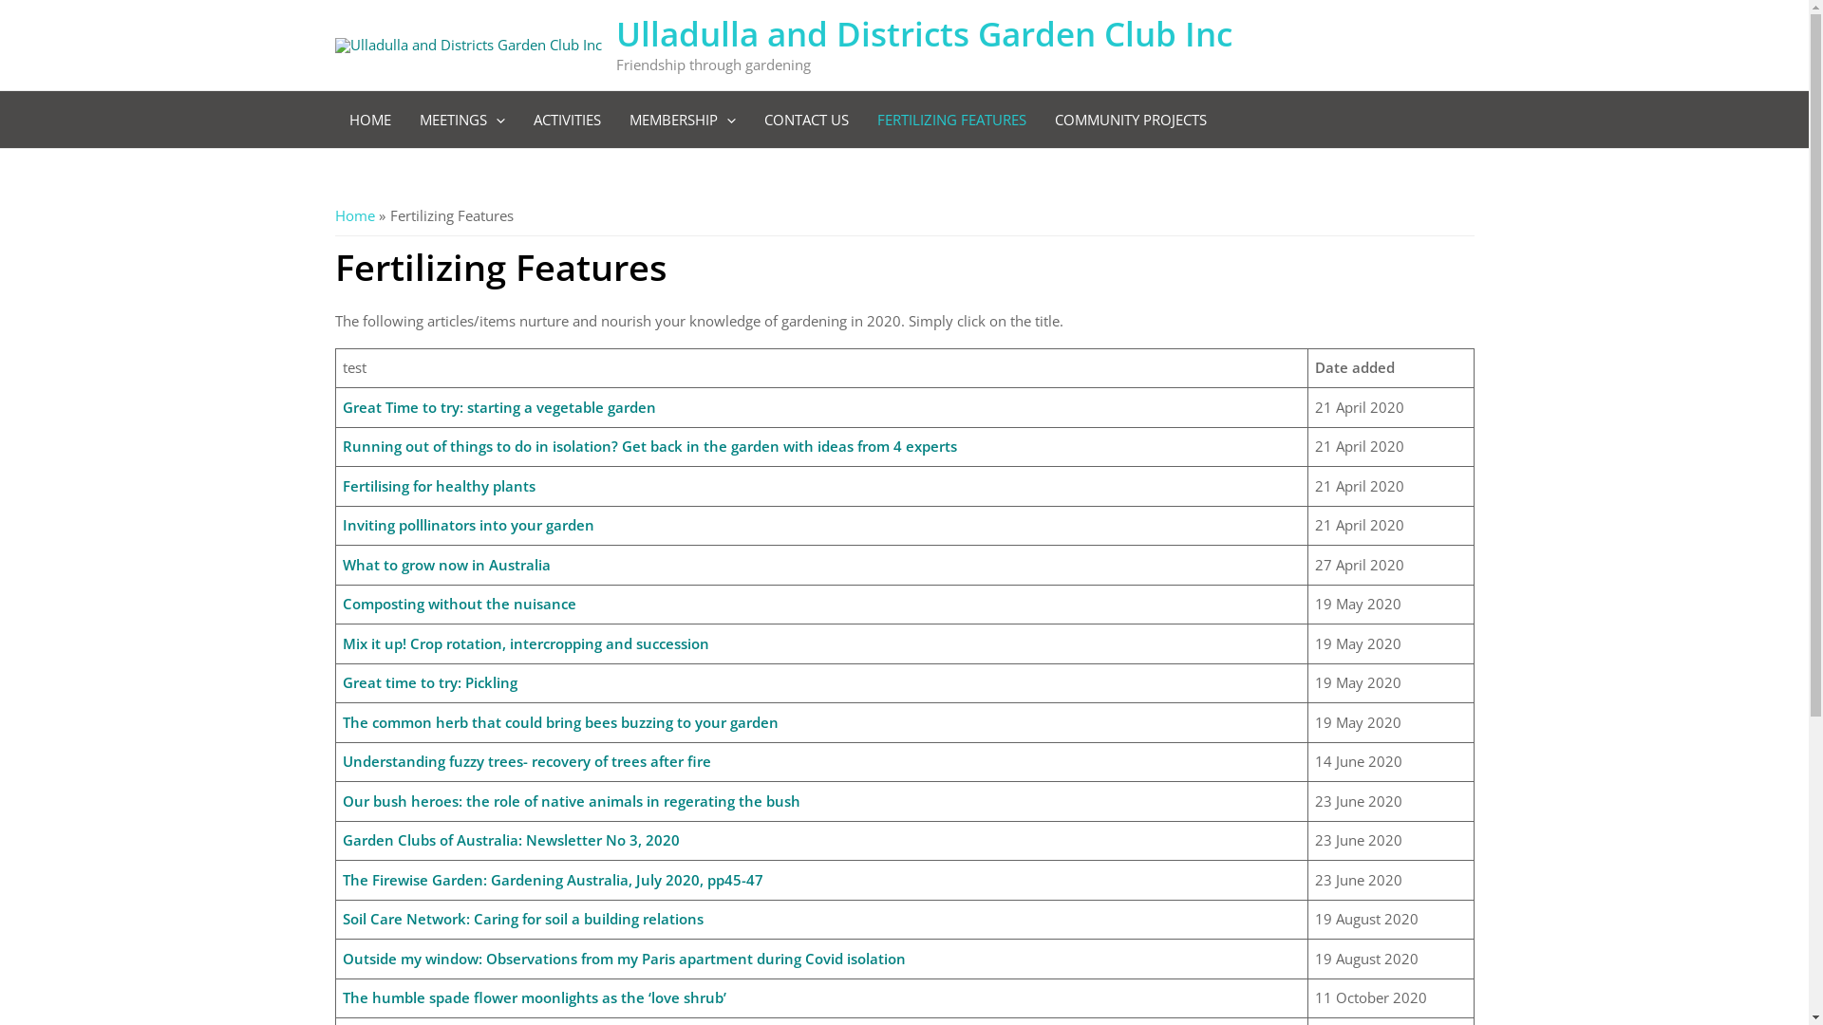 This screenshot has width=1823, height=1025. What do you see at coordinates (369, 120) in the screenshot?
I see `HOME` at bounding box center [369, 120].